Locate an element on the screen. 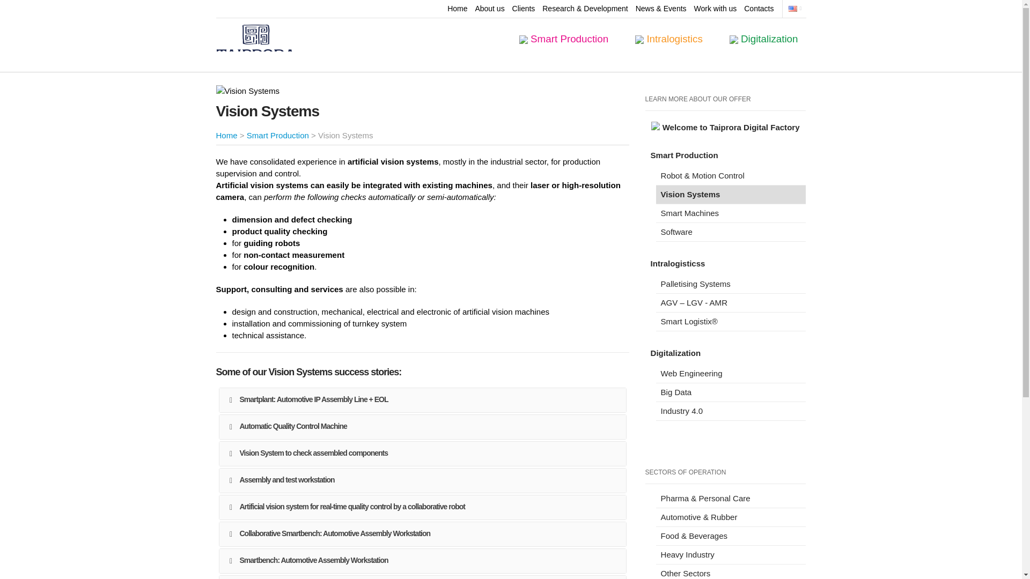 This screenshot has height=579, width=1030. Smart Production is located at coordinates (563, 39).